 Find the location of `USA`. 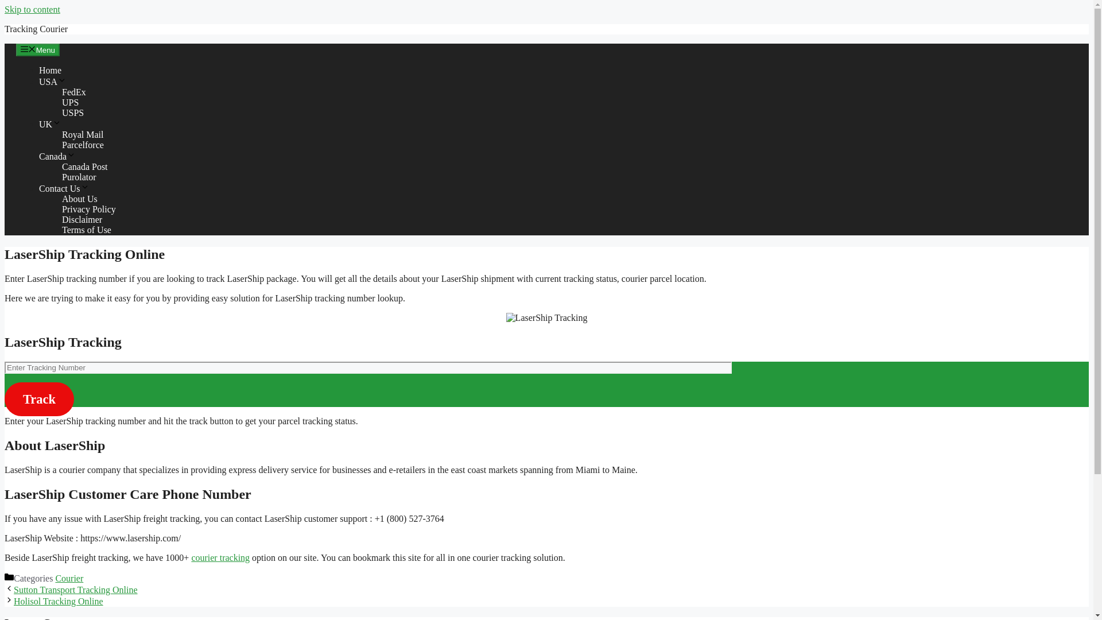

USA is located at coordinates (52, 82).